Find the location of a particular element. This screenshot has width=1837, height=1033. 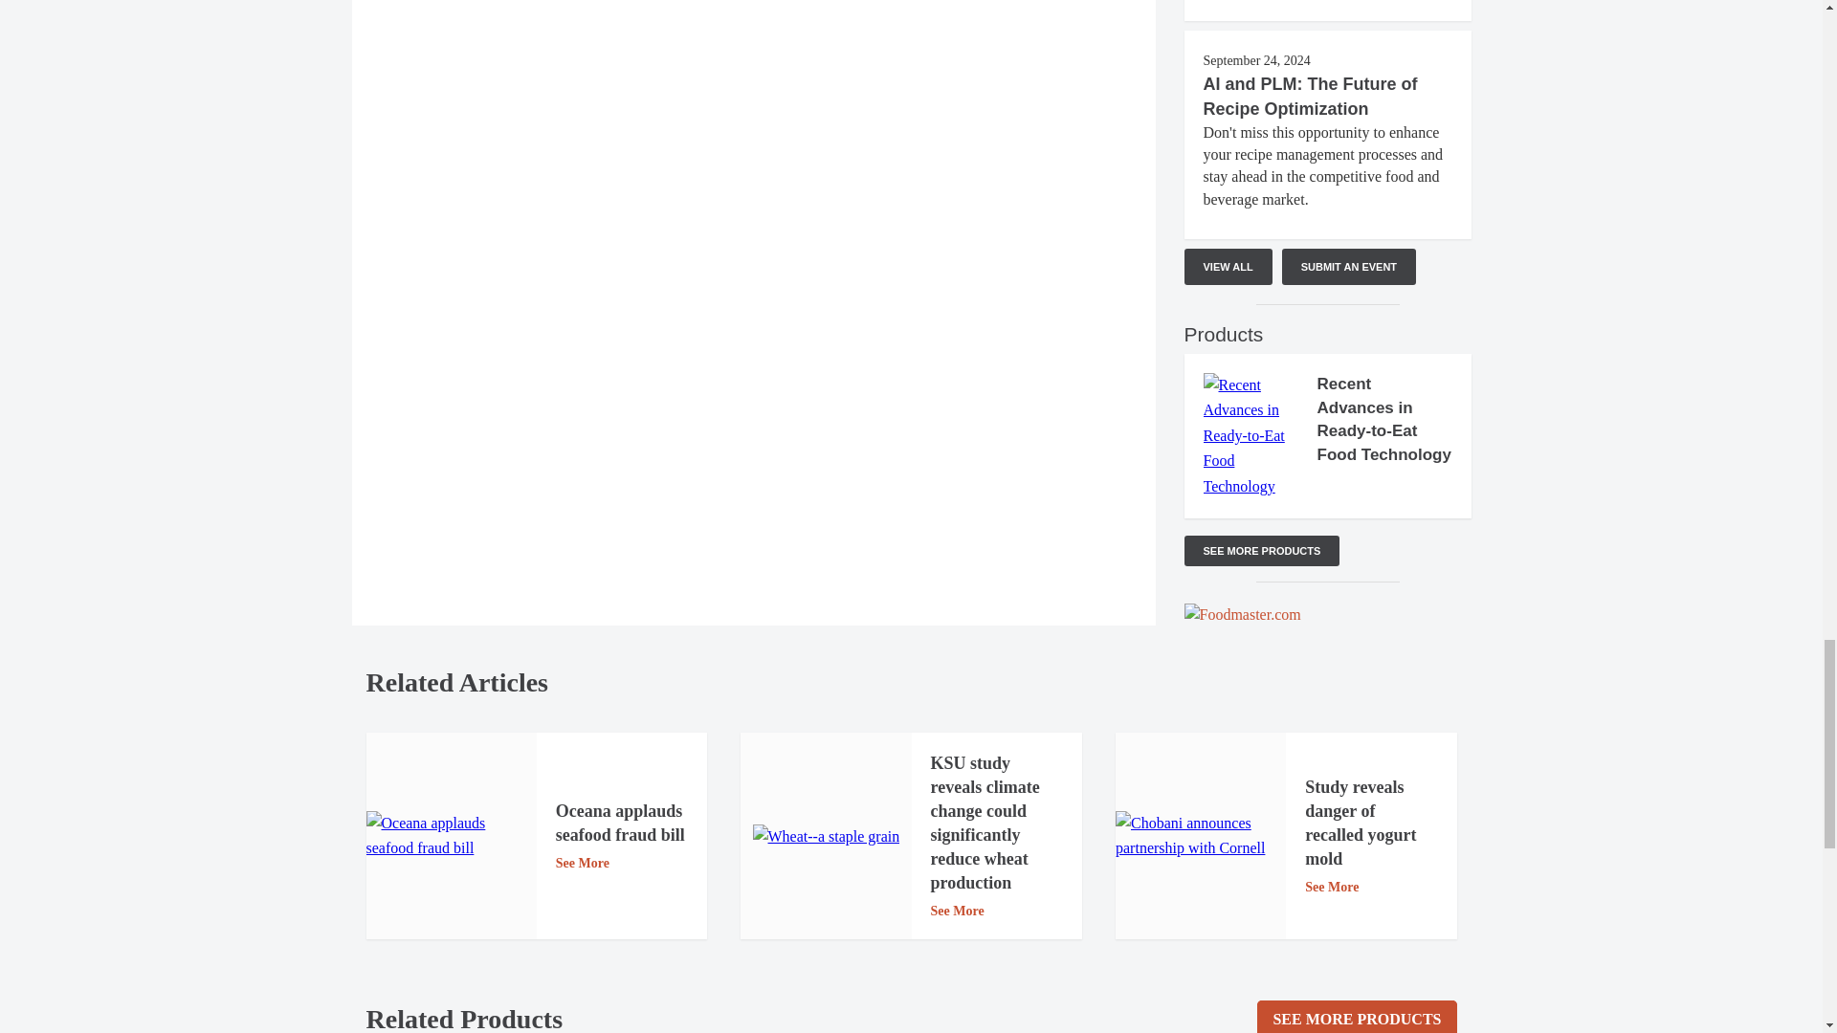

Wheat--a staple grain is located at coordinates (827, 836).